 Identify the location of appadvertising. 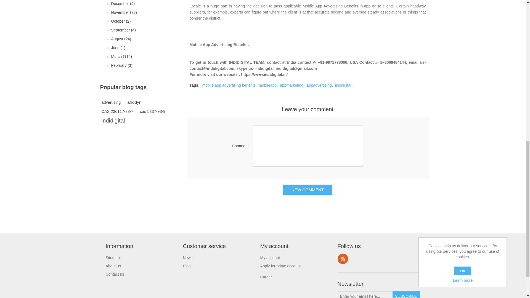
(319, 85).